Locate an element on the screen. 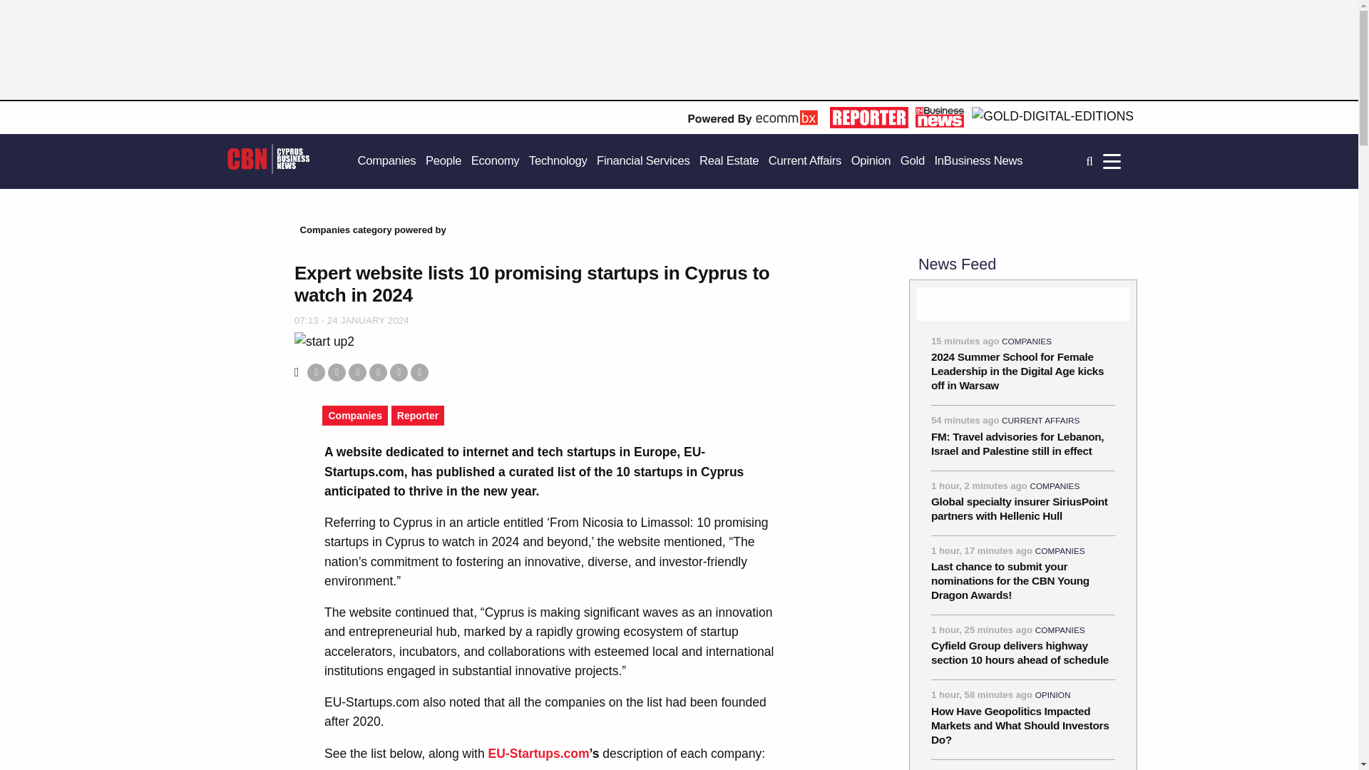 The image size is (1369, 770). Real Estate is located at coordinates (729, 161).